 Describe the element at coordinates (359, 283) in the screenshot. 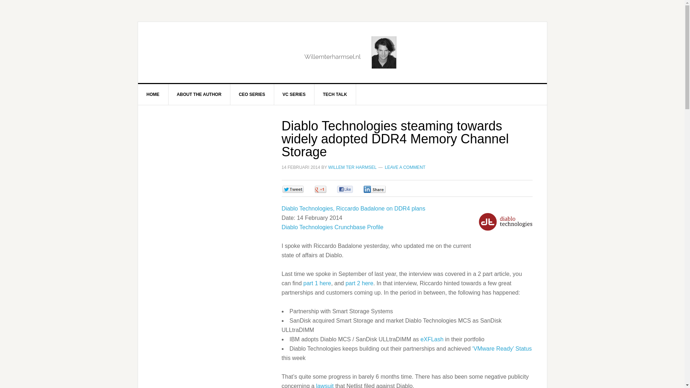

I see `part 2 here` at that location.